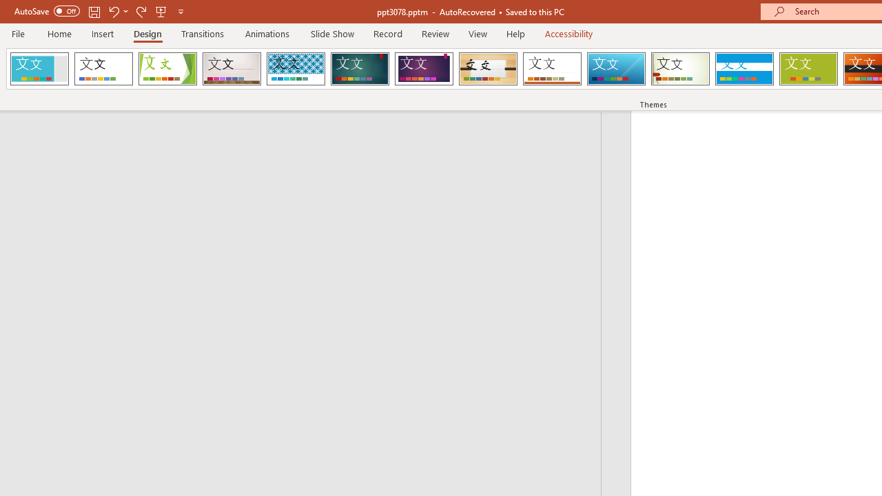 The image size is (882, 496). I want to click on Ion, so click(360, 69).